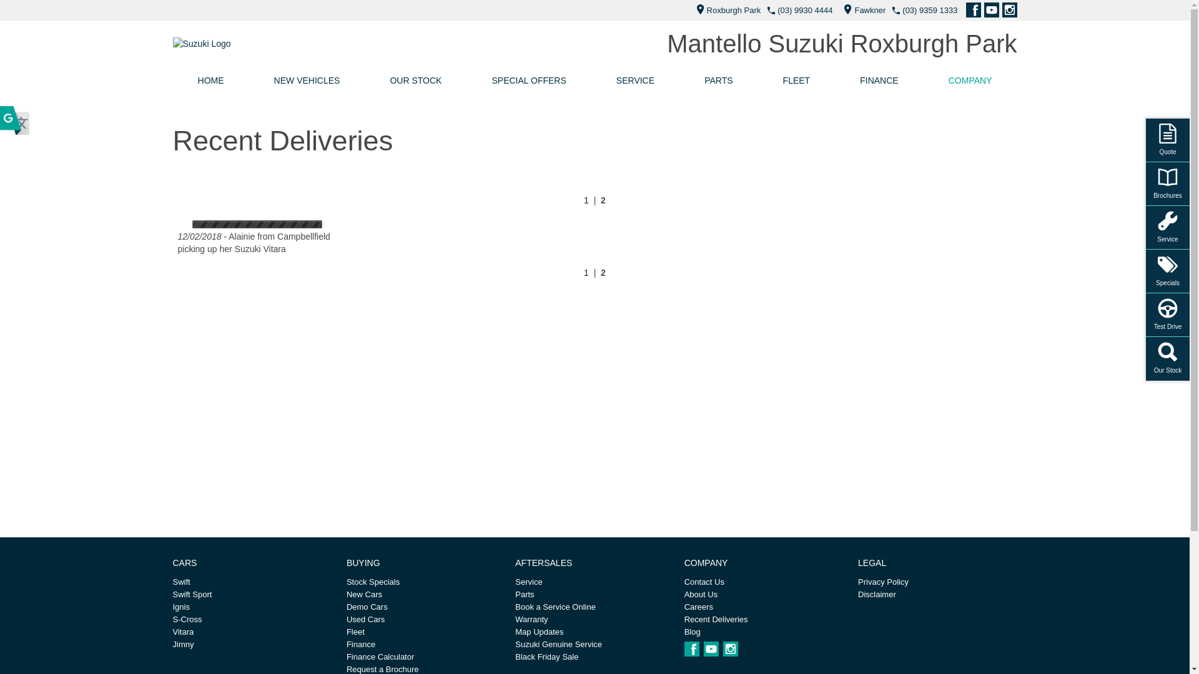 This screenshot has height=674, width=1199. Describe the element at coordinates (764, 620) in the screenshot. I see `Recent Deliveries` at that location.